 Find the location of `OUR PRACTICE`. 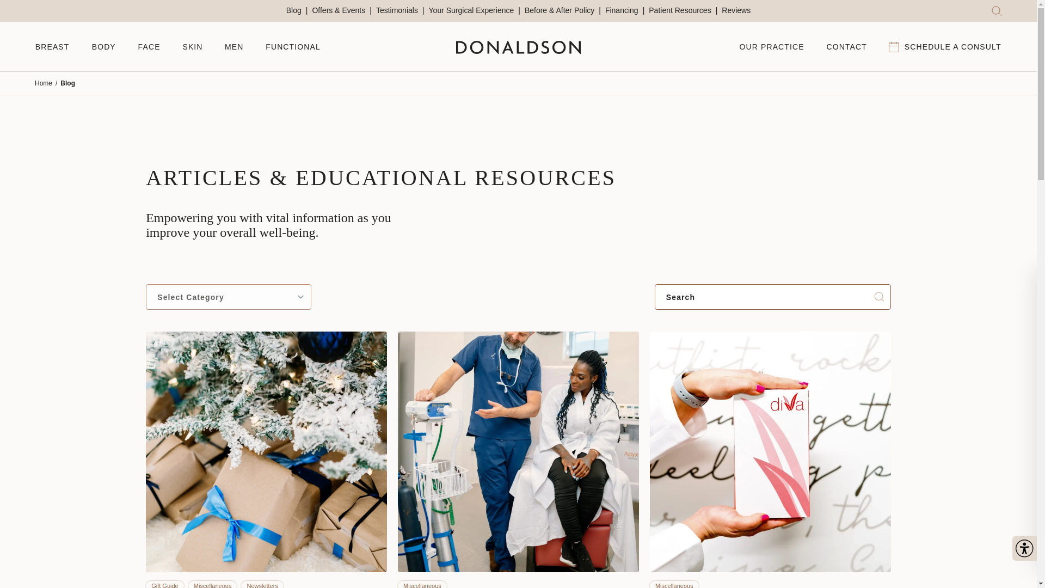

OUR PRACTICE is located at coordinates (771, 46).